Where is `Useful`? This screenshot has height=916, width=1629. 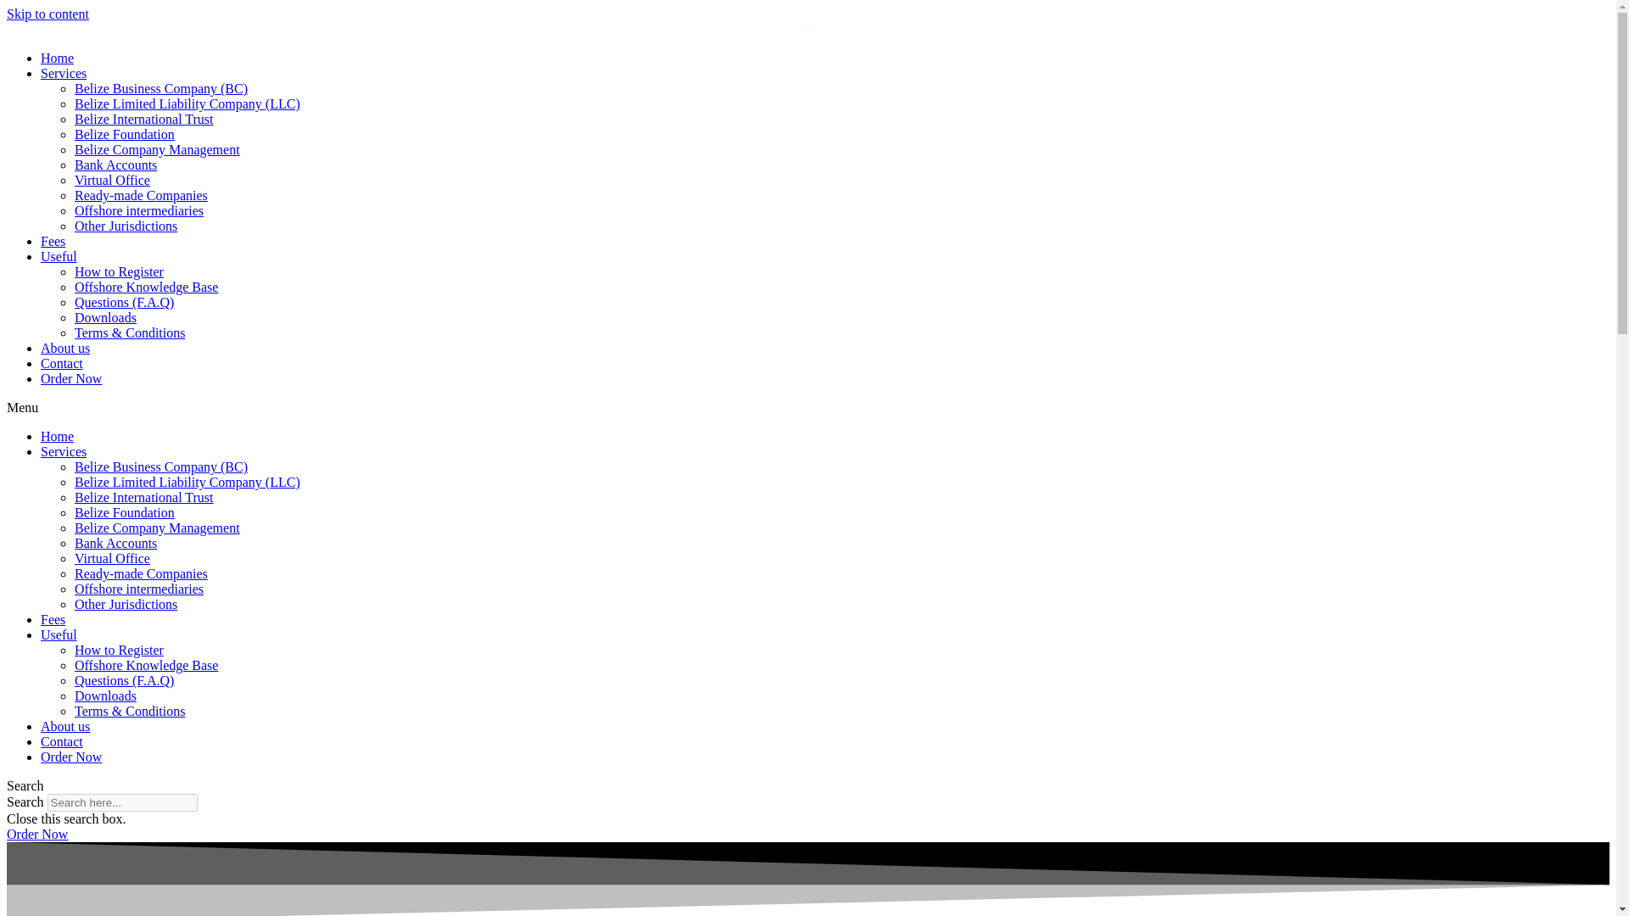
Useful is located at coordinates (59, 256).